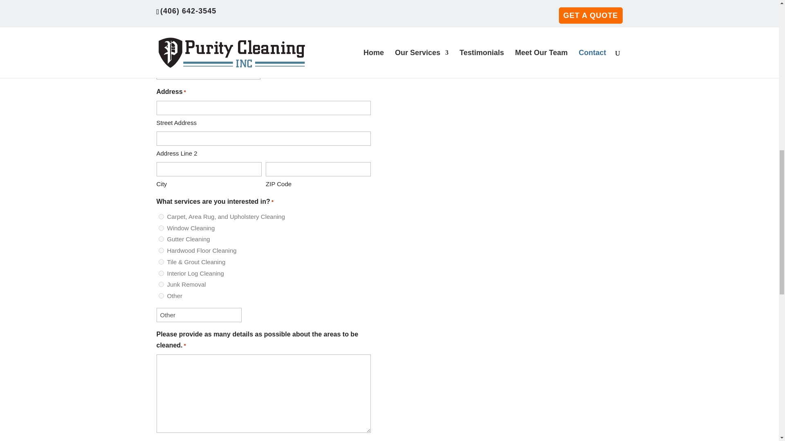 The width and height of the screenshot is (785, 441). Describe the element at coordinates (161, 250) in the screenshot. I see `Hardwood Floor Cleaning` at that location.